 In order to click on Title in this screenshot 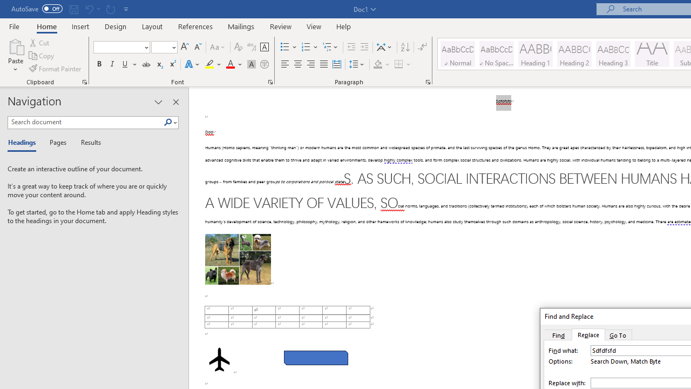, I will do `click(652, 54)`.